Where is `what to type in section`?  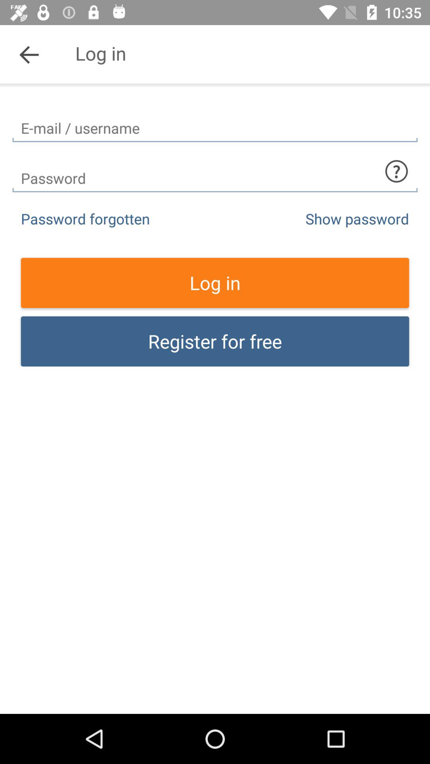
what to type in section is located at coordinates (397, 171).